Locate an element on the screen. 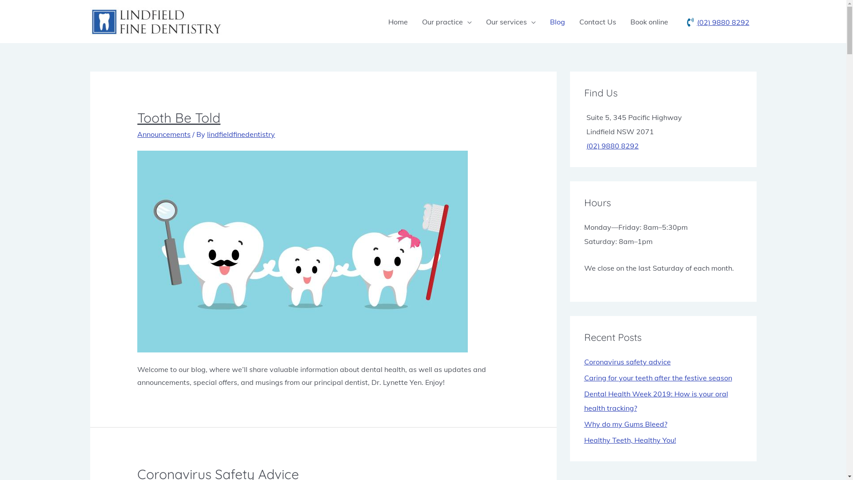 Image resolution: width=853 pixels, height=480 pixels. (02) 9880 8292 is located at coordinates (718, 22).